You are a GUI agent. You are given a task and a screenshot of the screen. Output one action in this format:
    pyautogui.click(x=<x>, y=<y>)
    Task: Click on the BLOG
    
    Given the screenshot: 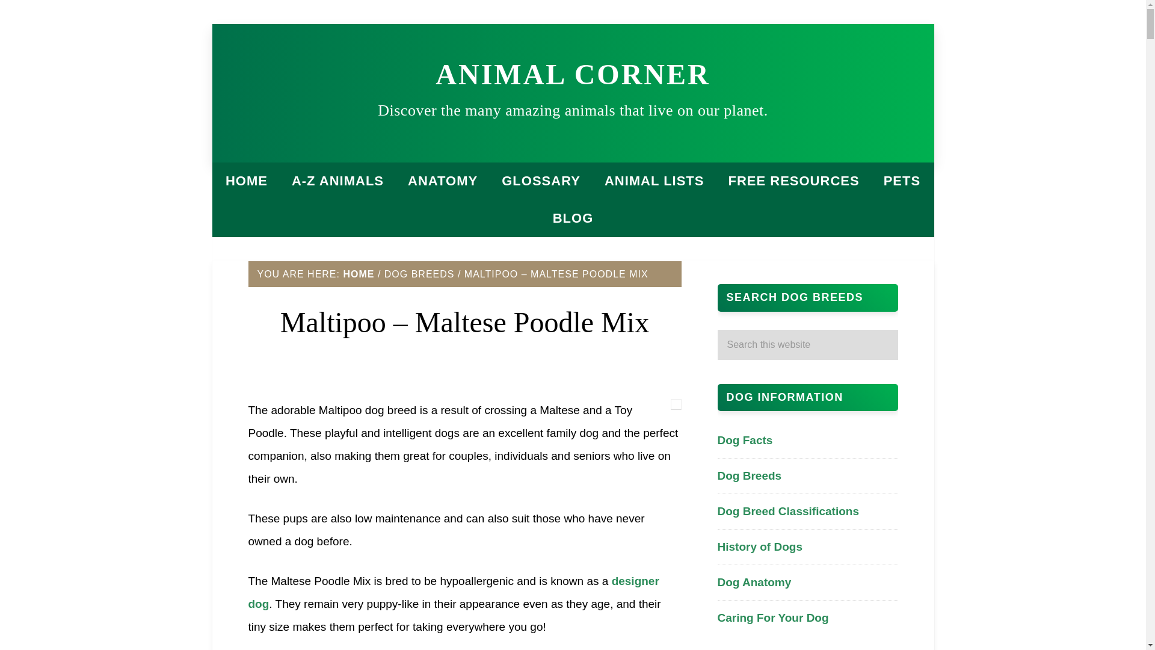 What is the action you would take?
    pyautogui.click(x=573, y=218)
    